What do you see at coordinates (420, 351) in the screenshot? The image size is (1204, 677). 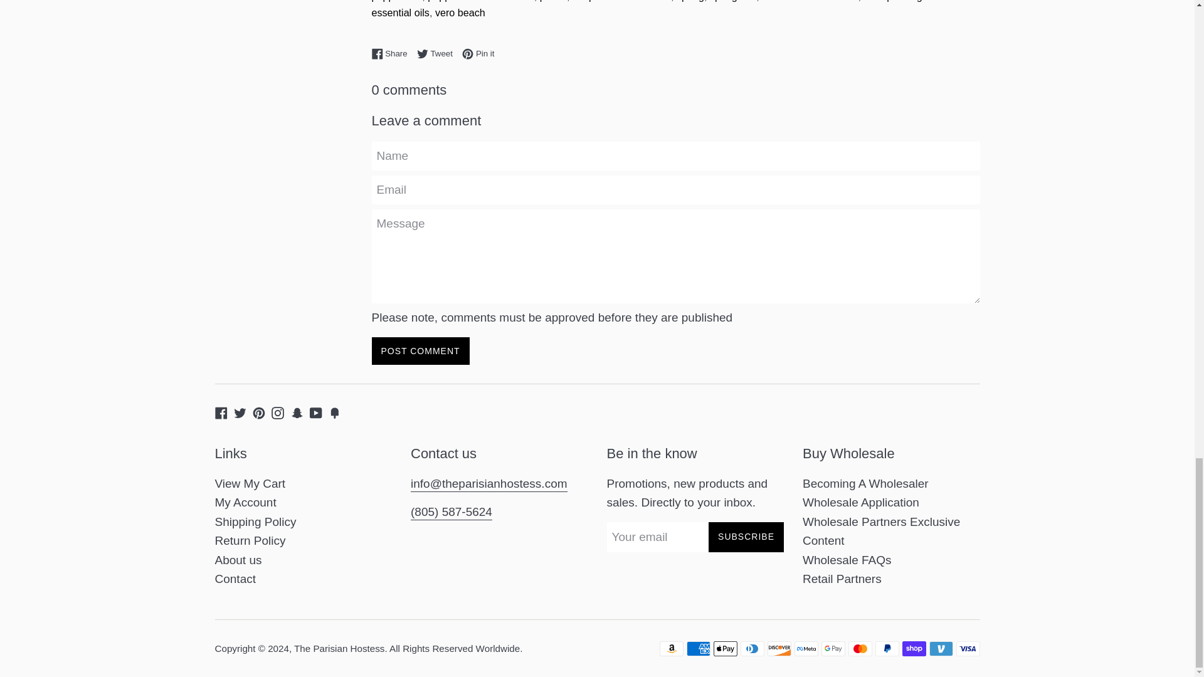 I see `Post comment` at bounding box center [420, 351].